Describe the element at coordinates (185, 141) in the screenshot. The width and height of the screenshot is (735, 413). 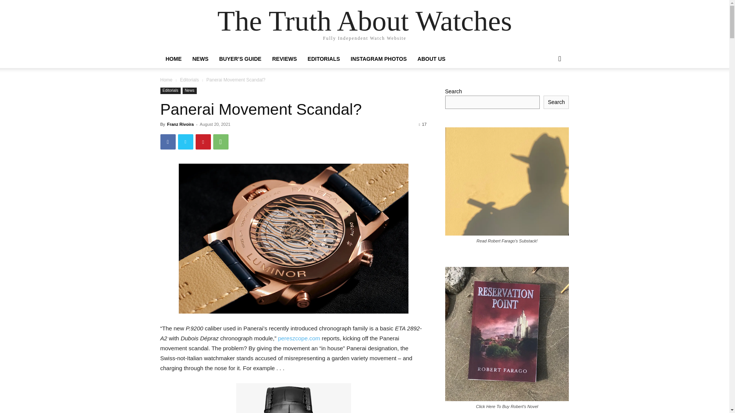
I see `Twitter` at that location.